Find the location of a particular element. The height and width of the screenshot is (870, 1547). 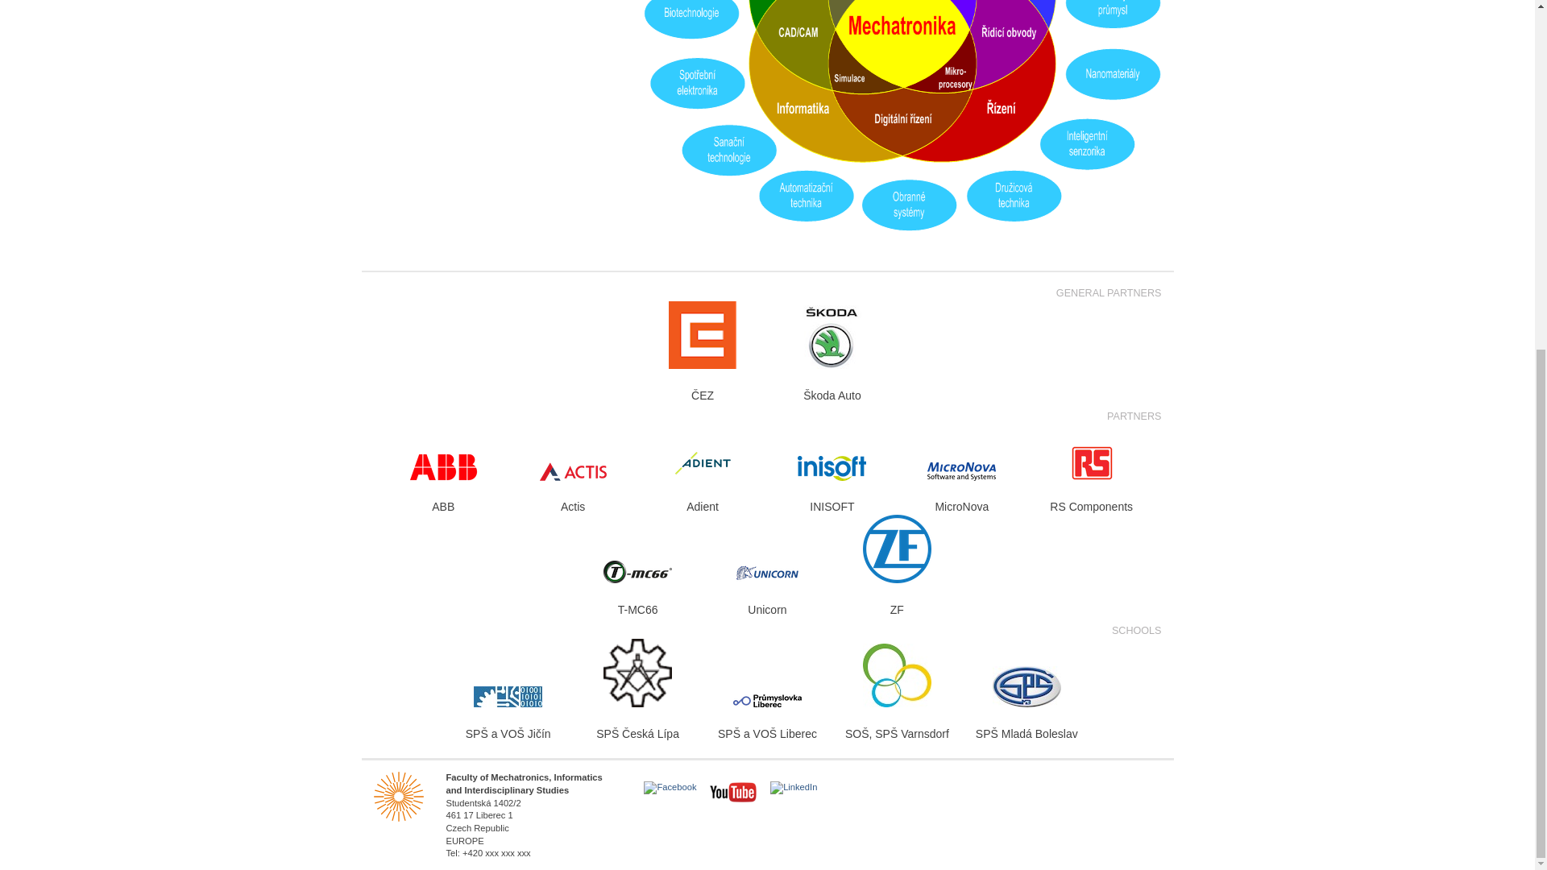

Actis is located at coordinates (573, 471).